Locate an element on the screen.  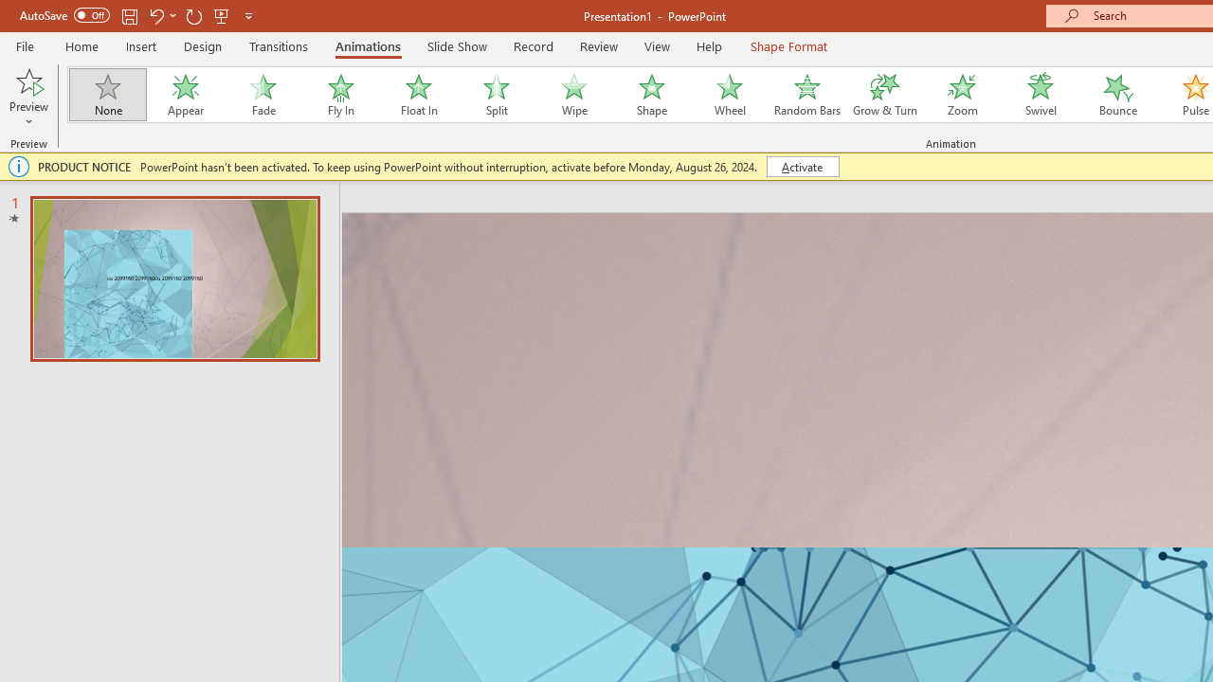
Preview is located at coordinates (28, 80).